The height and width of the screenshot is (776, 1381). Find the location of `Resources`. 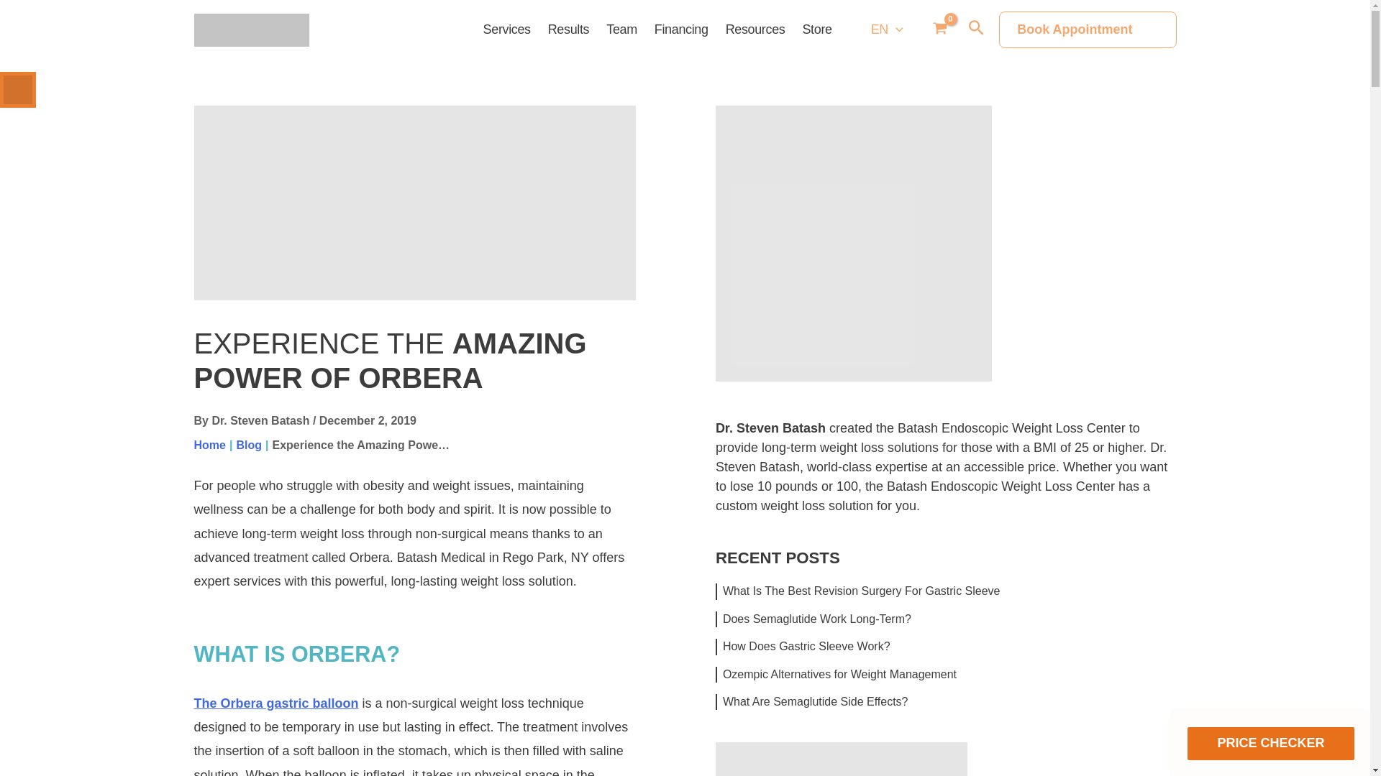

Resources is located at coordinates (755, 29).